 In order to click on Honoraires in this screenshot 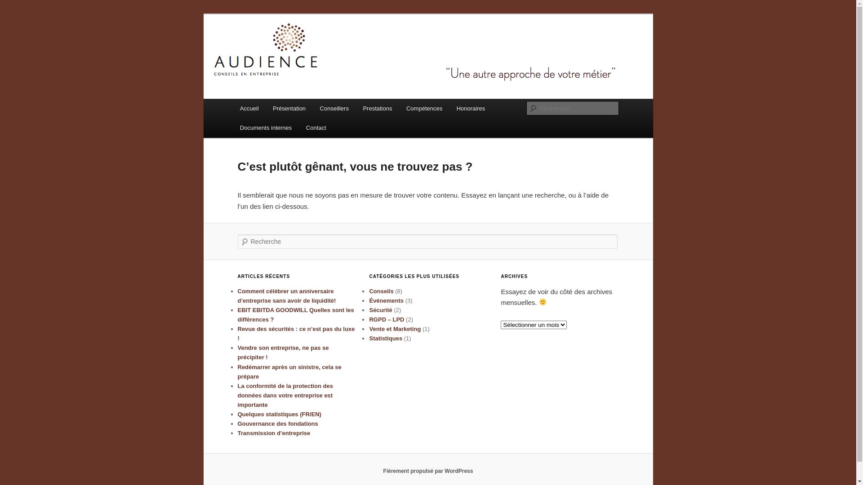, I will do `click(471, 109)`.